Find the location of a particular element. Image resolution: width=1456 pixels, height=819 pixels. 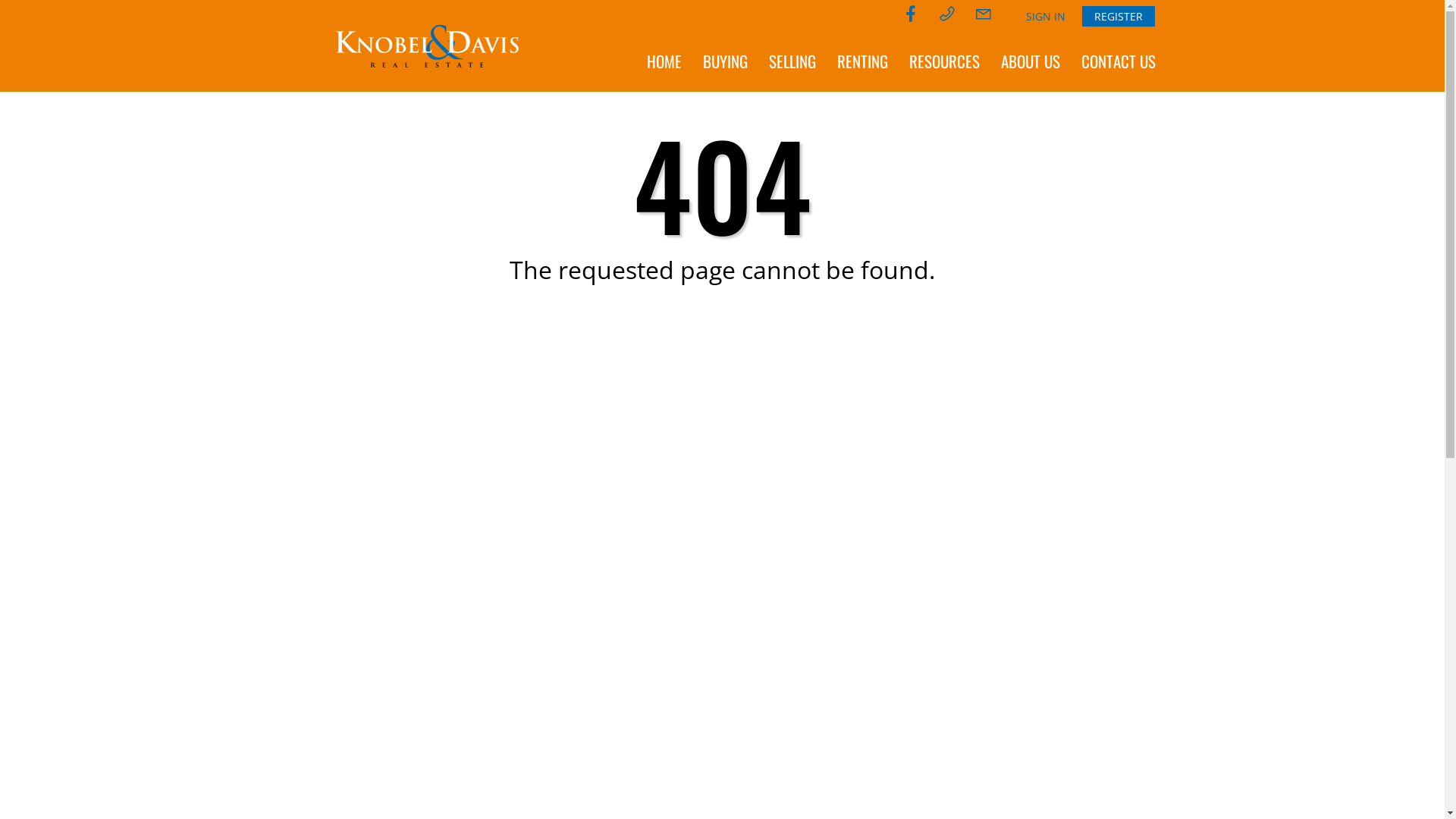

SIGN IN is located at coordinates (1045, 17).